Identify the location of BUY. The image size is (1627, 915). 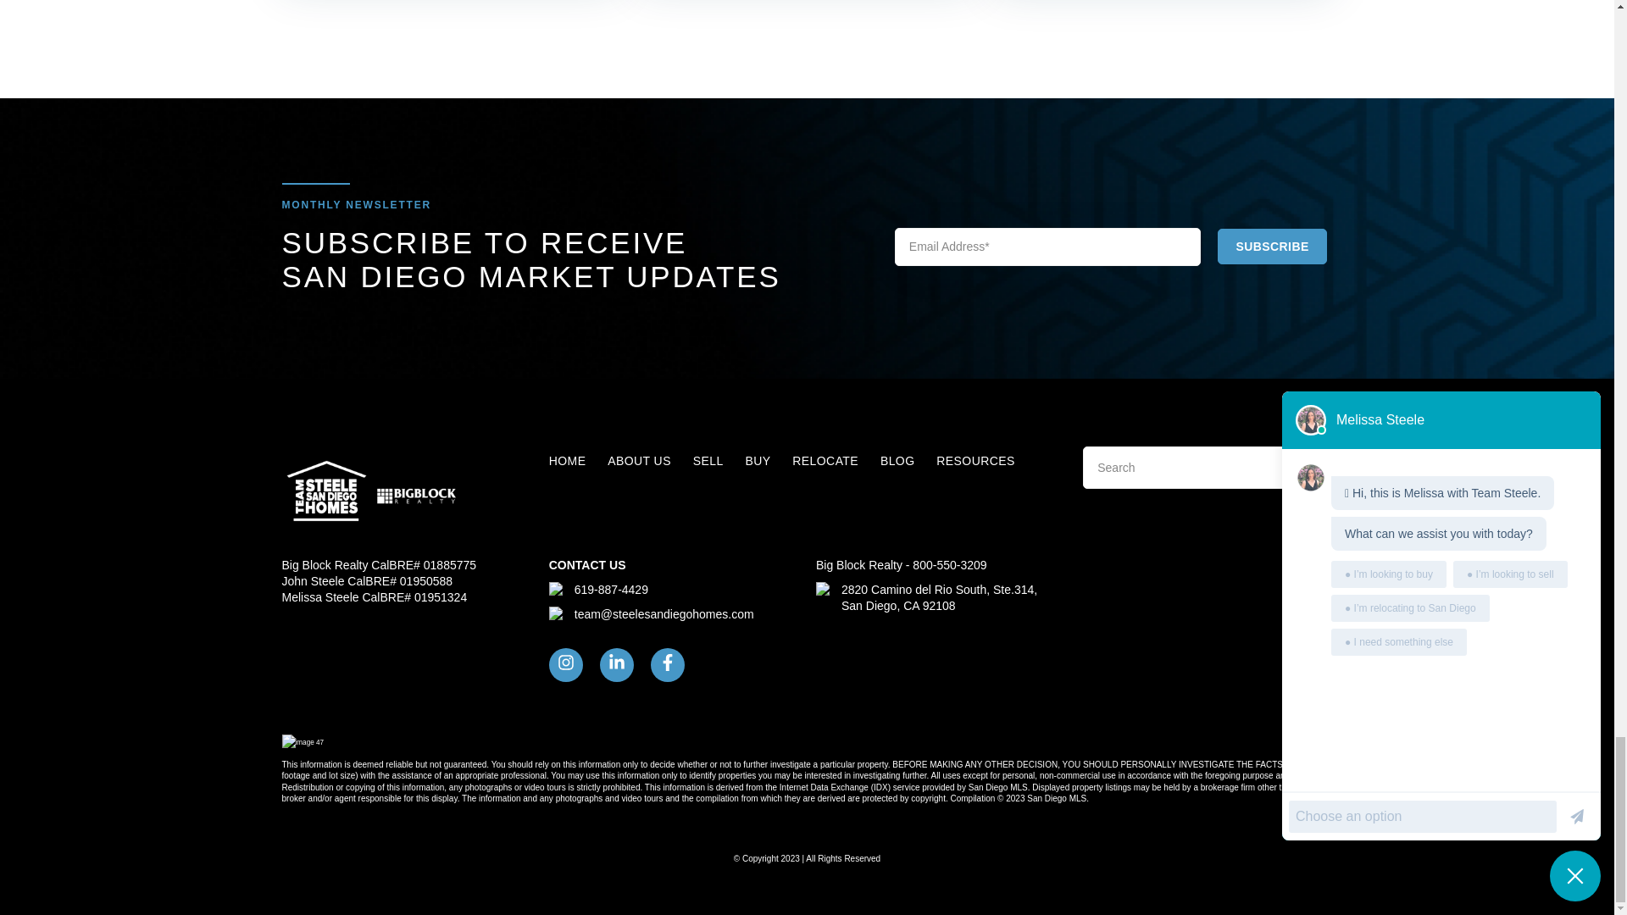
(758, 460).